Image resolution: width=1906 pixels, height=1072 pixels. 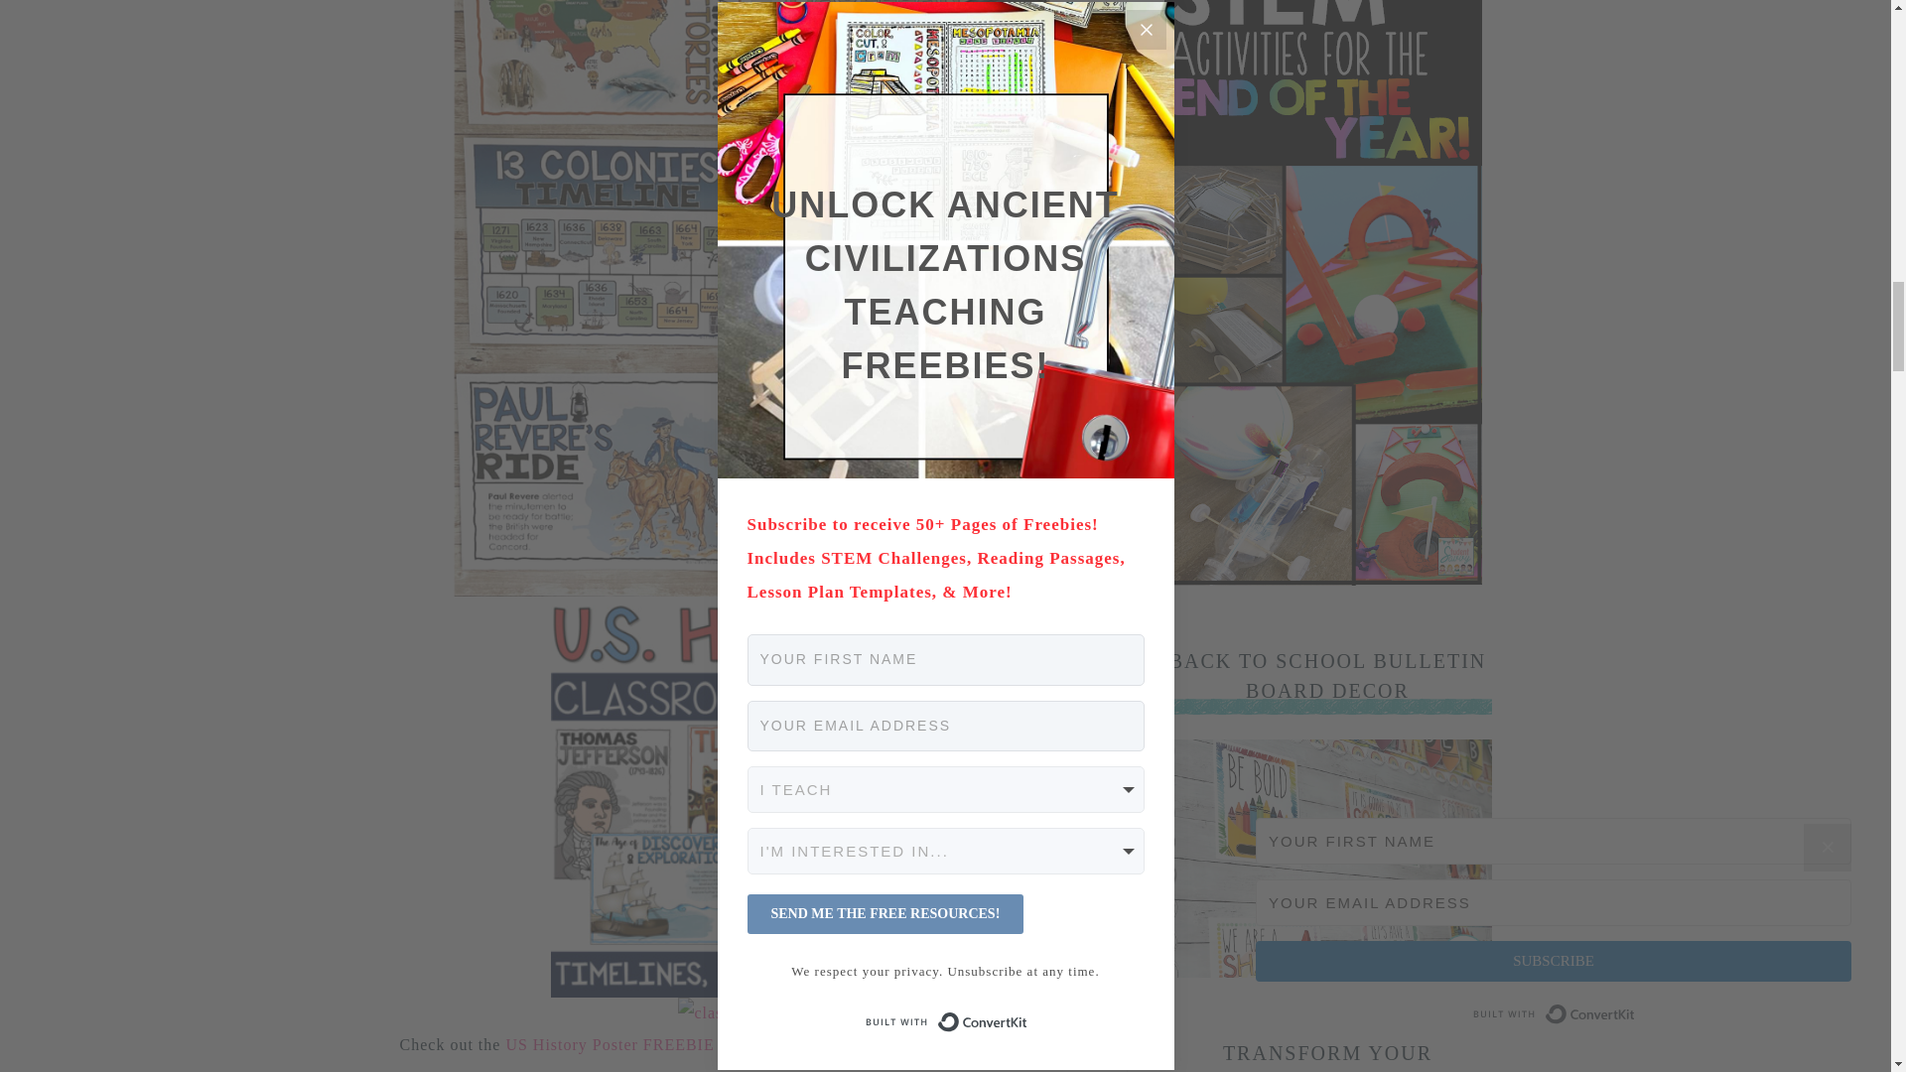 What do you see at coordinates (1321, 580) in the screenshot?
I see `End of the Year STEM Activities ` at bounding box center [1321, 580].